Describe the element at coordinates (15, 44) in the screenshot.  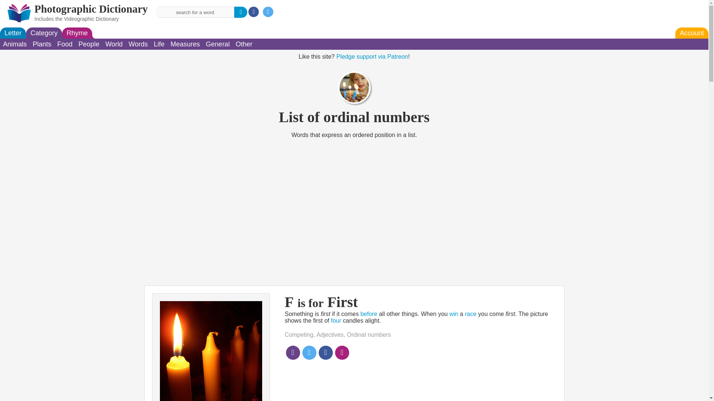
I see `Animals` at that location.